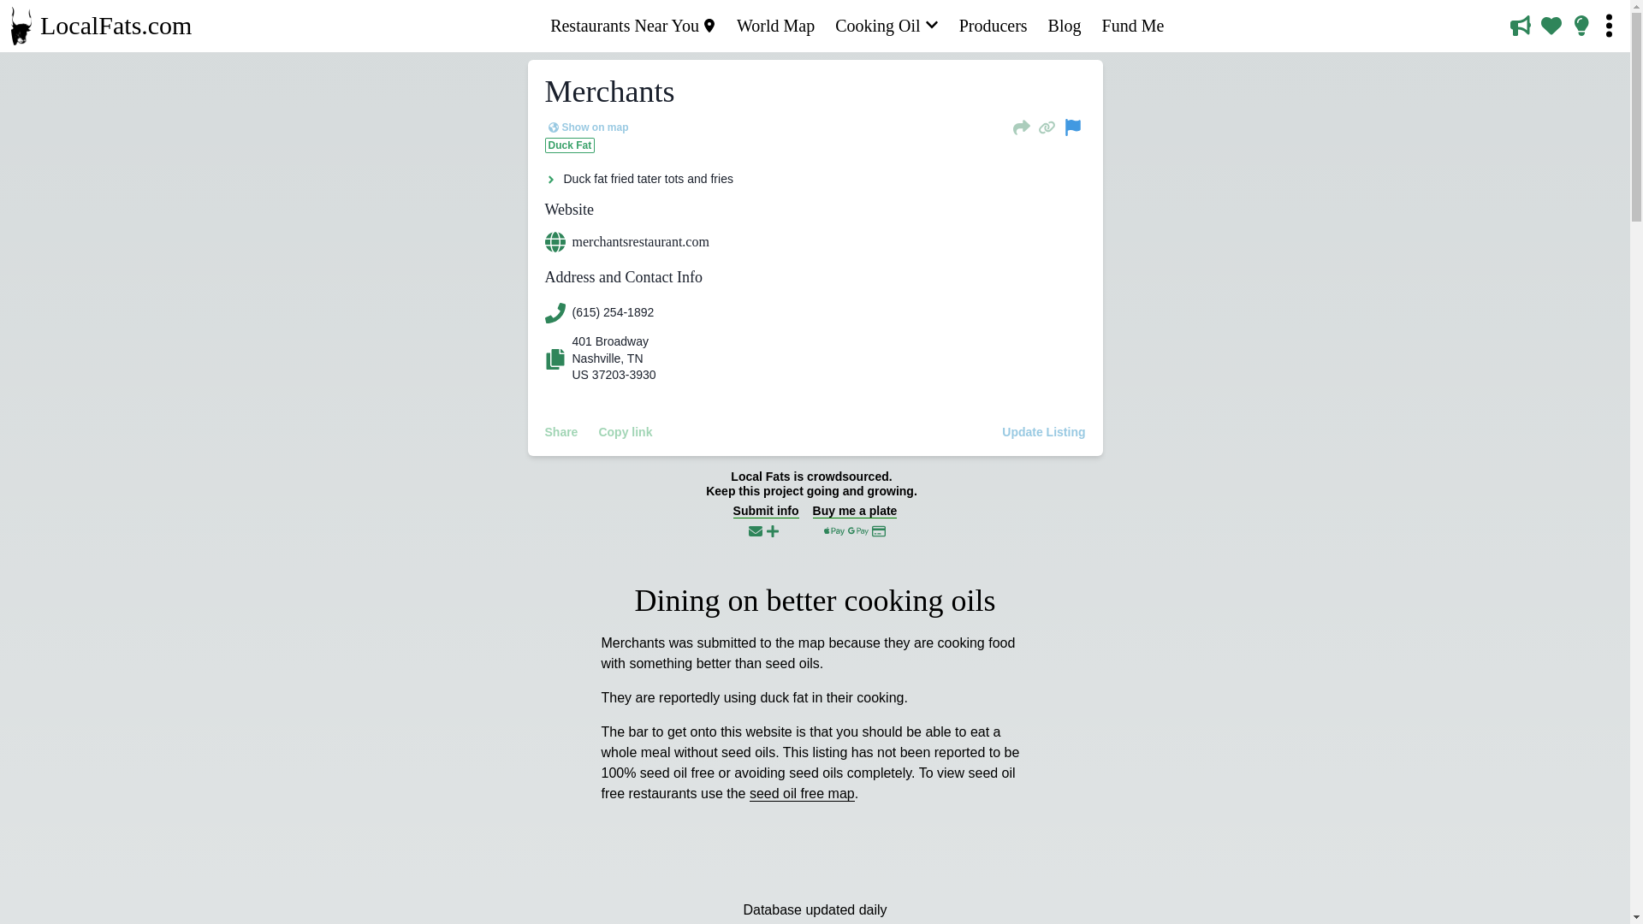 The image size is (1643, 924). Describe the element at coordinates (1044, 431) in the screenshot. I see `Update Listing` at that location.